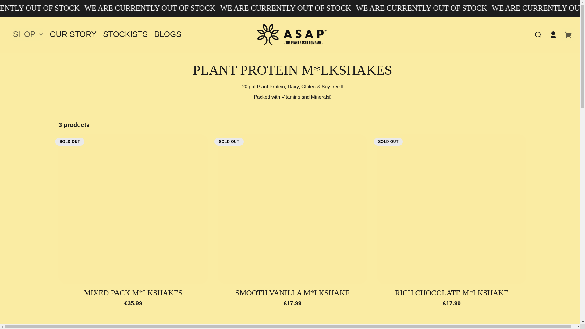 This screenshot has height=329, width=585. I want to click on Your cart, so click(568, 35).